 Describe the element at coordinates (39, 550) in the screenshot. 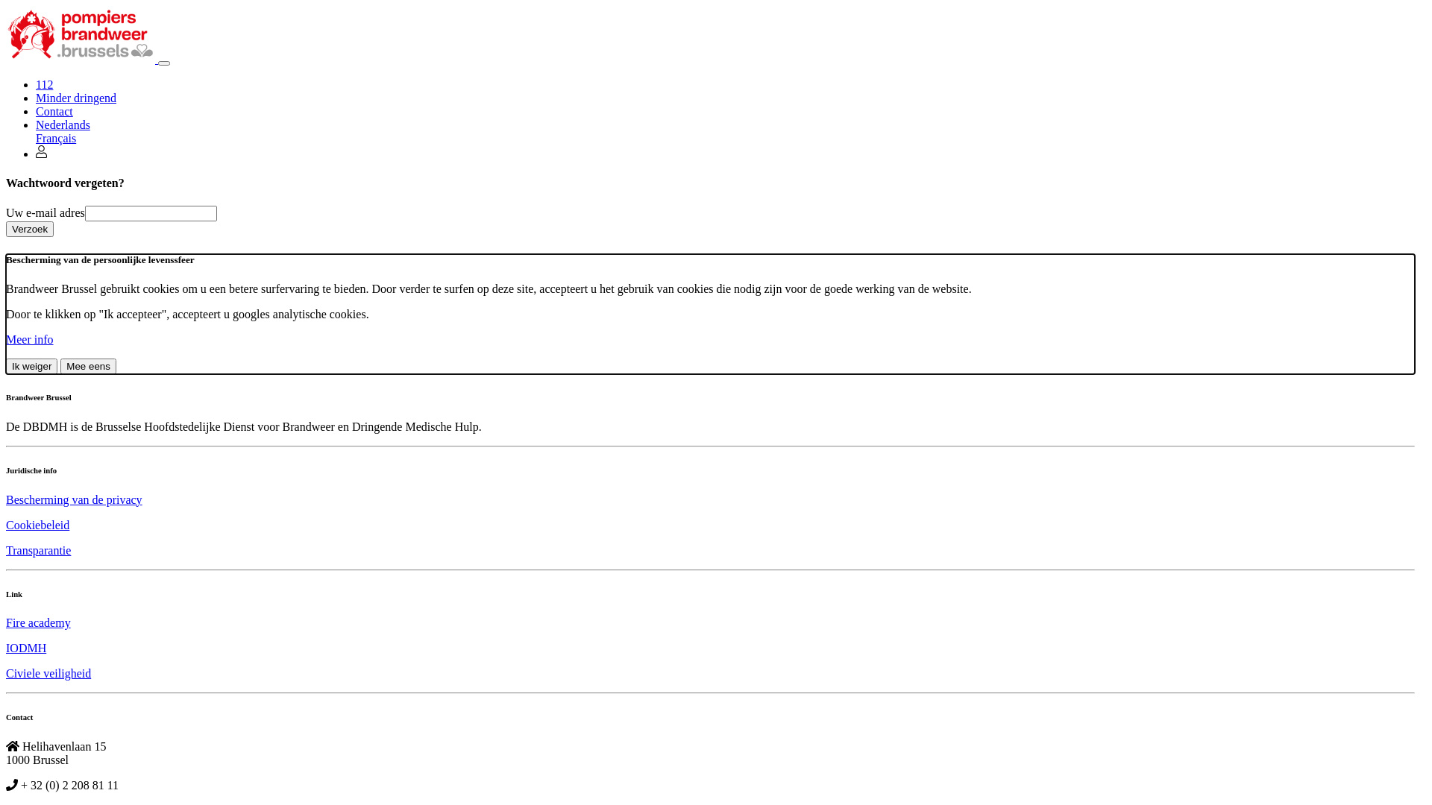

I see `Transparantie` at that location.